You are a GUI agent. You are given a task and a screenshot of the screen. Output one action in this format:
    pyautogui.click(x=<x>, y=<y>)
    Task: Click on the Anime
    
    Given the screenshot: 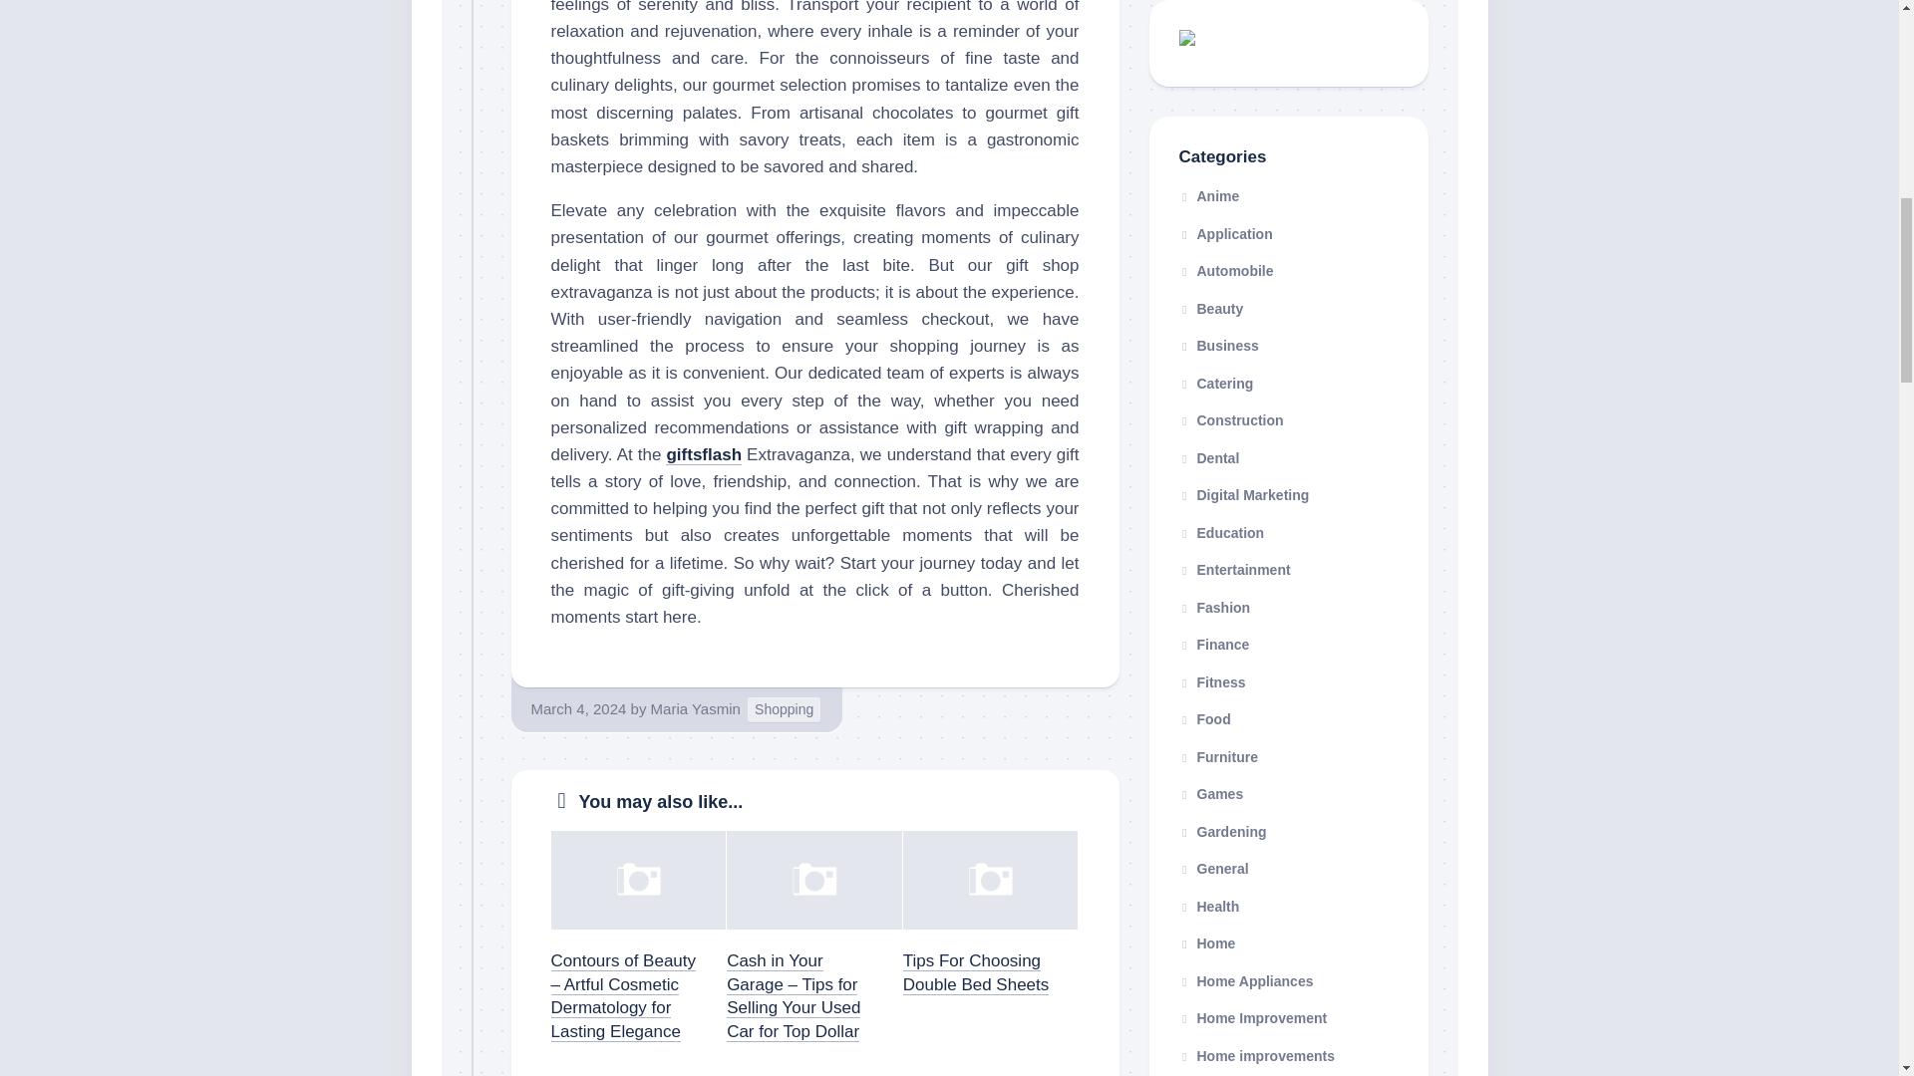 What is the action you would take?
    pyautogui.click(x=1208, y=196)
    